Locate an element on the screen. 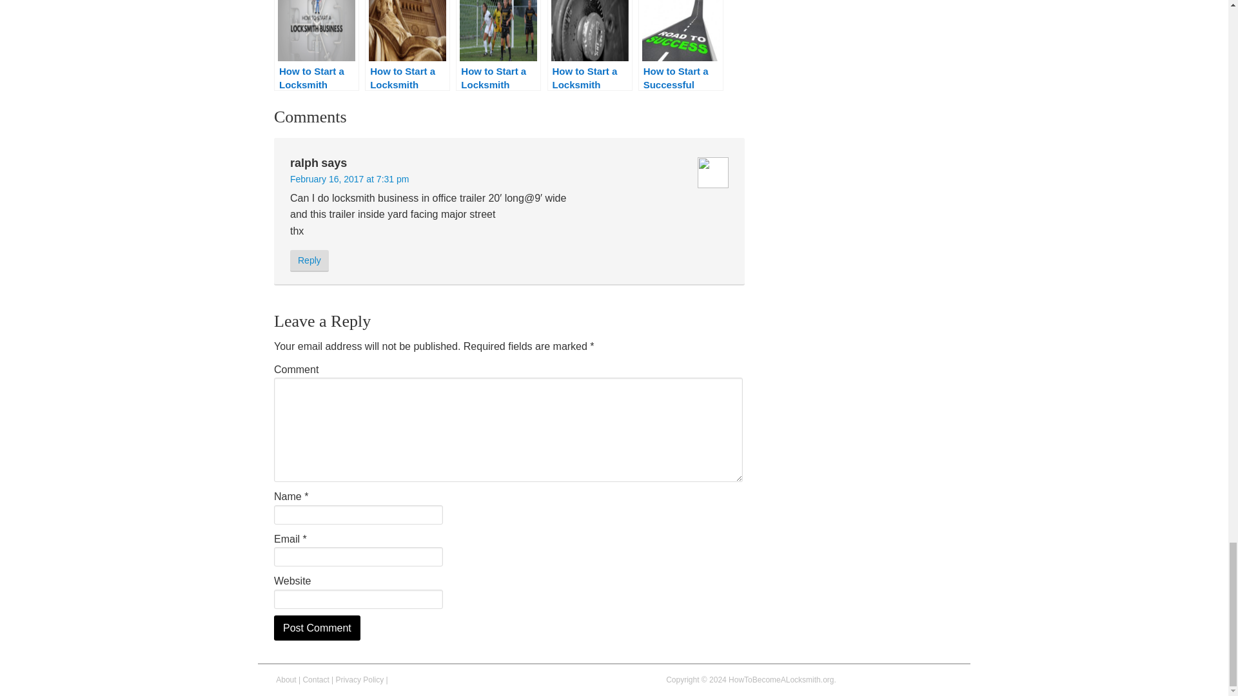  Post Comment is located at coordinates (317, 628).